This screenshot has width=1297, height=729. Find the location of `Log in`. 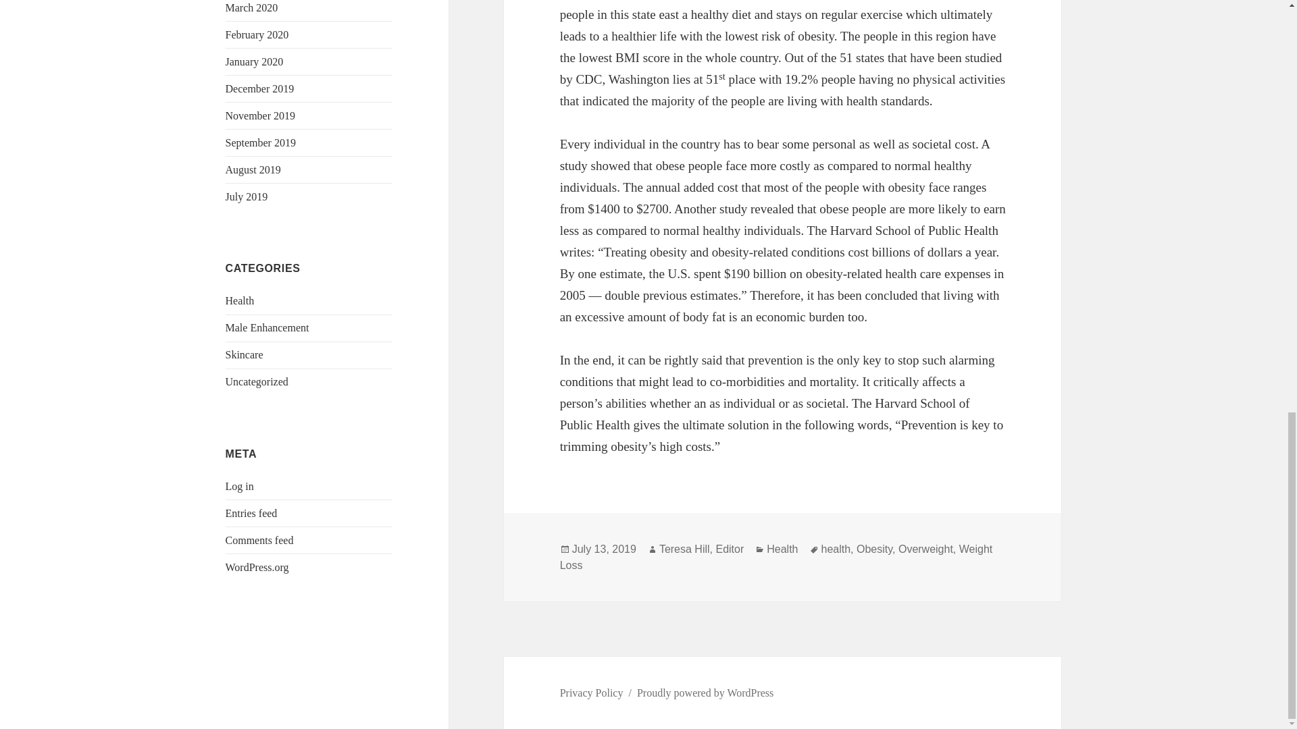

Log in is located at coordinates (240, 486).